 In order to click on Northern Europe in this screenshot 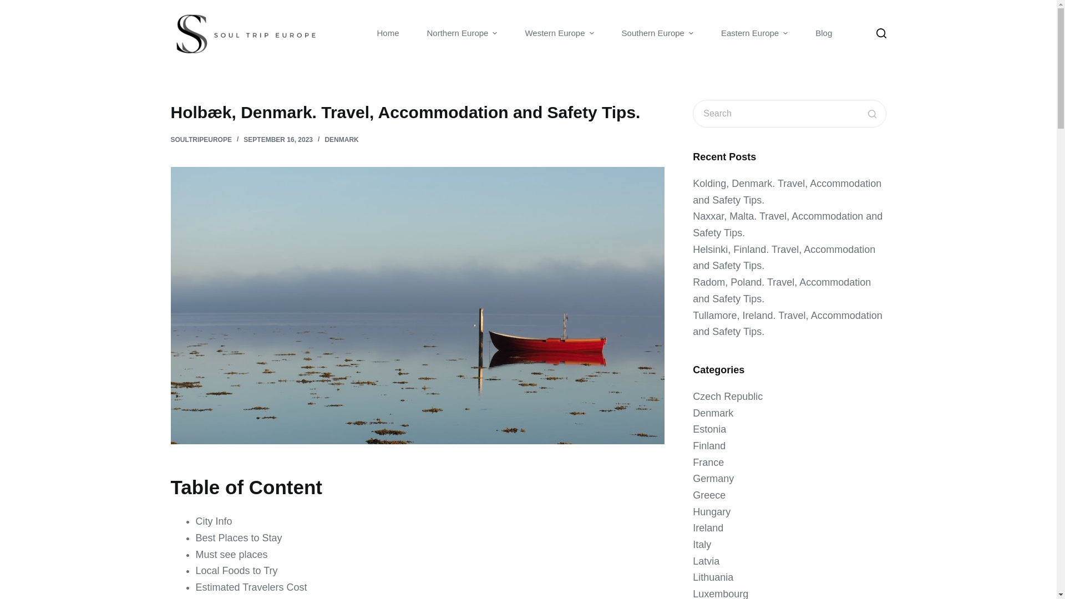, I will do `click(461, 33)`.